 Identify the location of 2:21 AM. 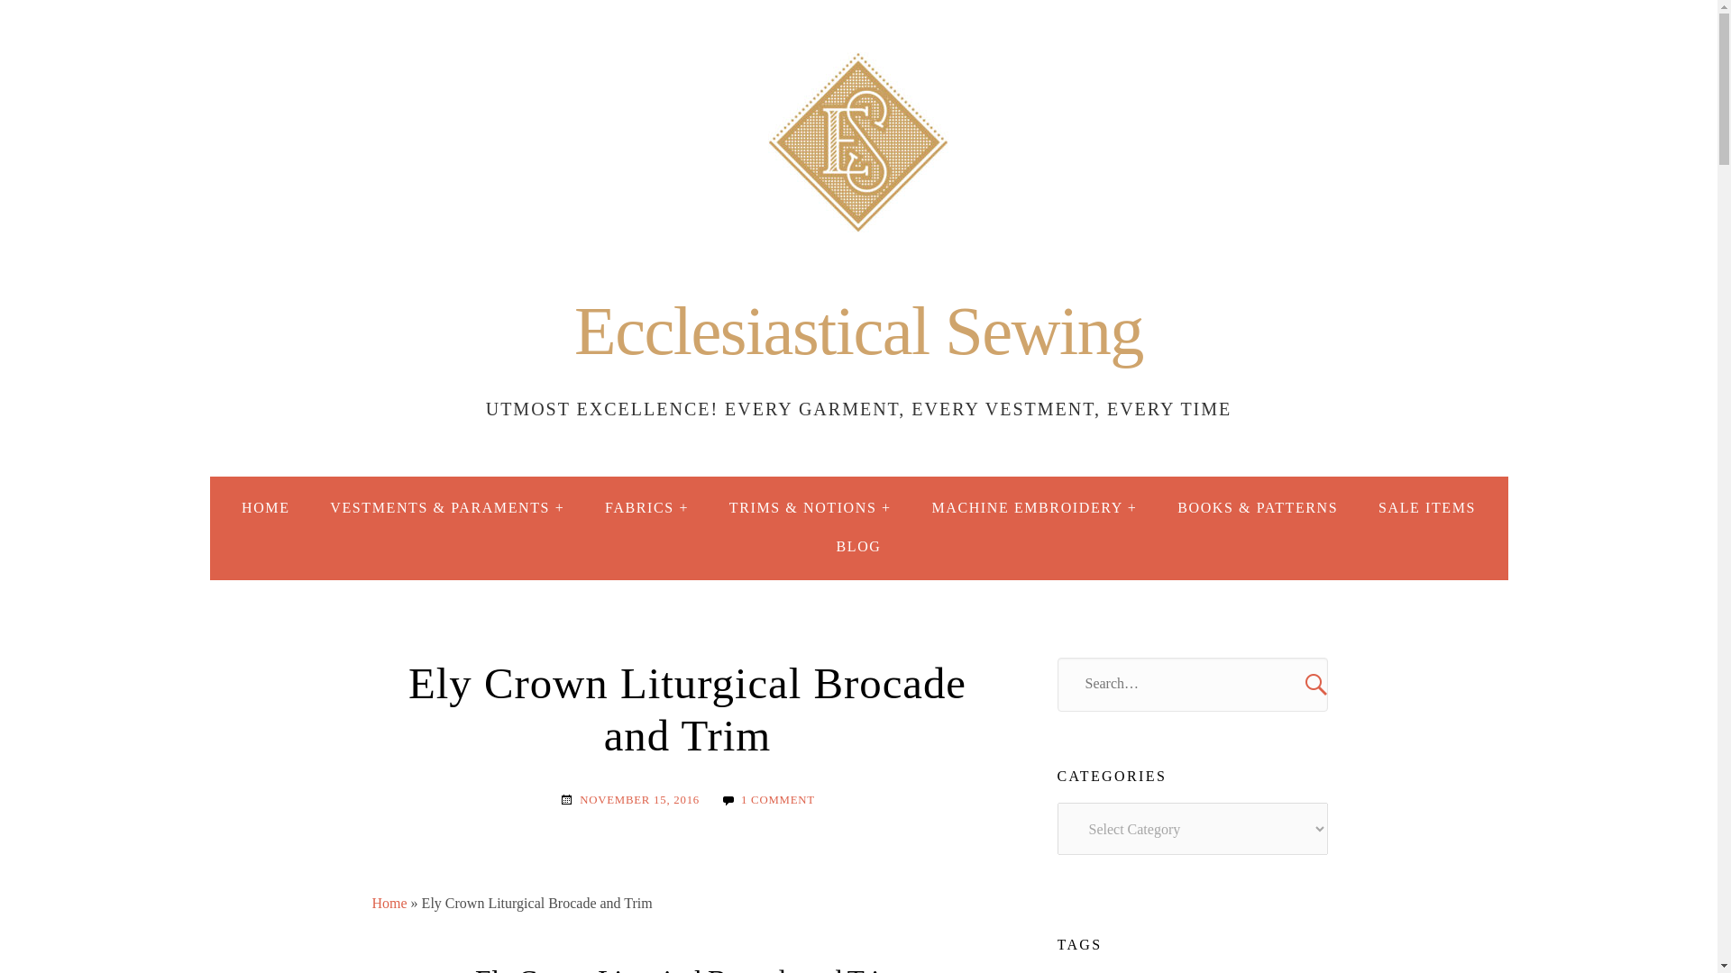
(639, 801).